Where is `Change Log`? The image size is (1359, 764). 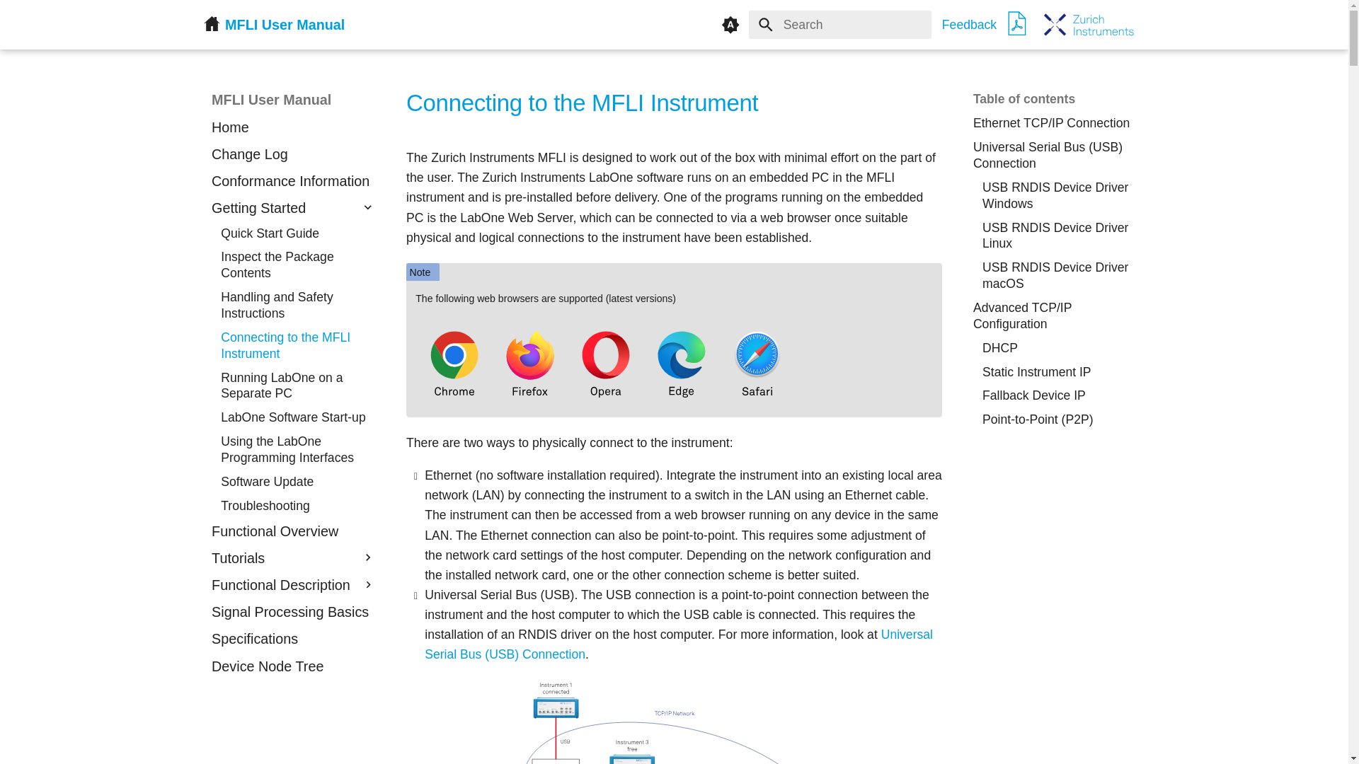
Change Log is located at coordinates (293, 155).